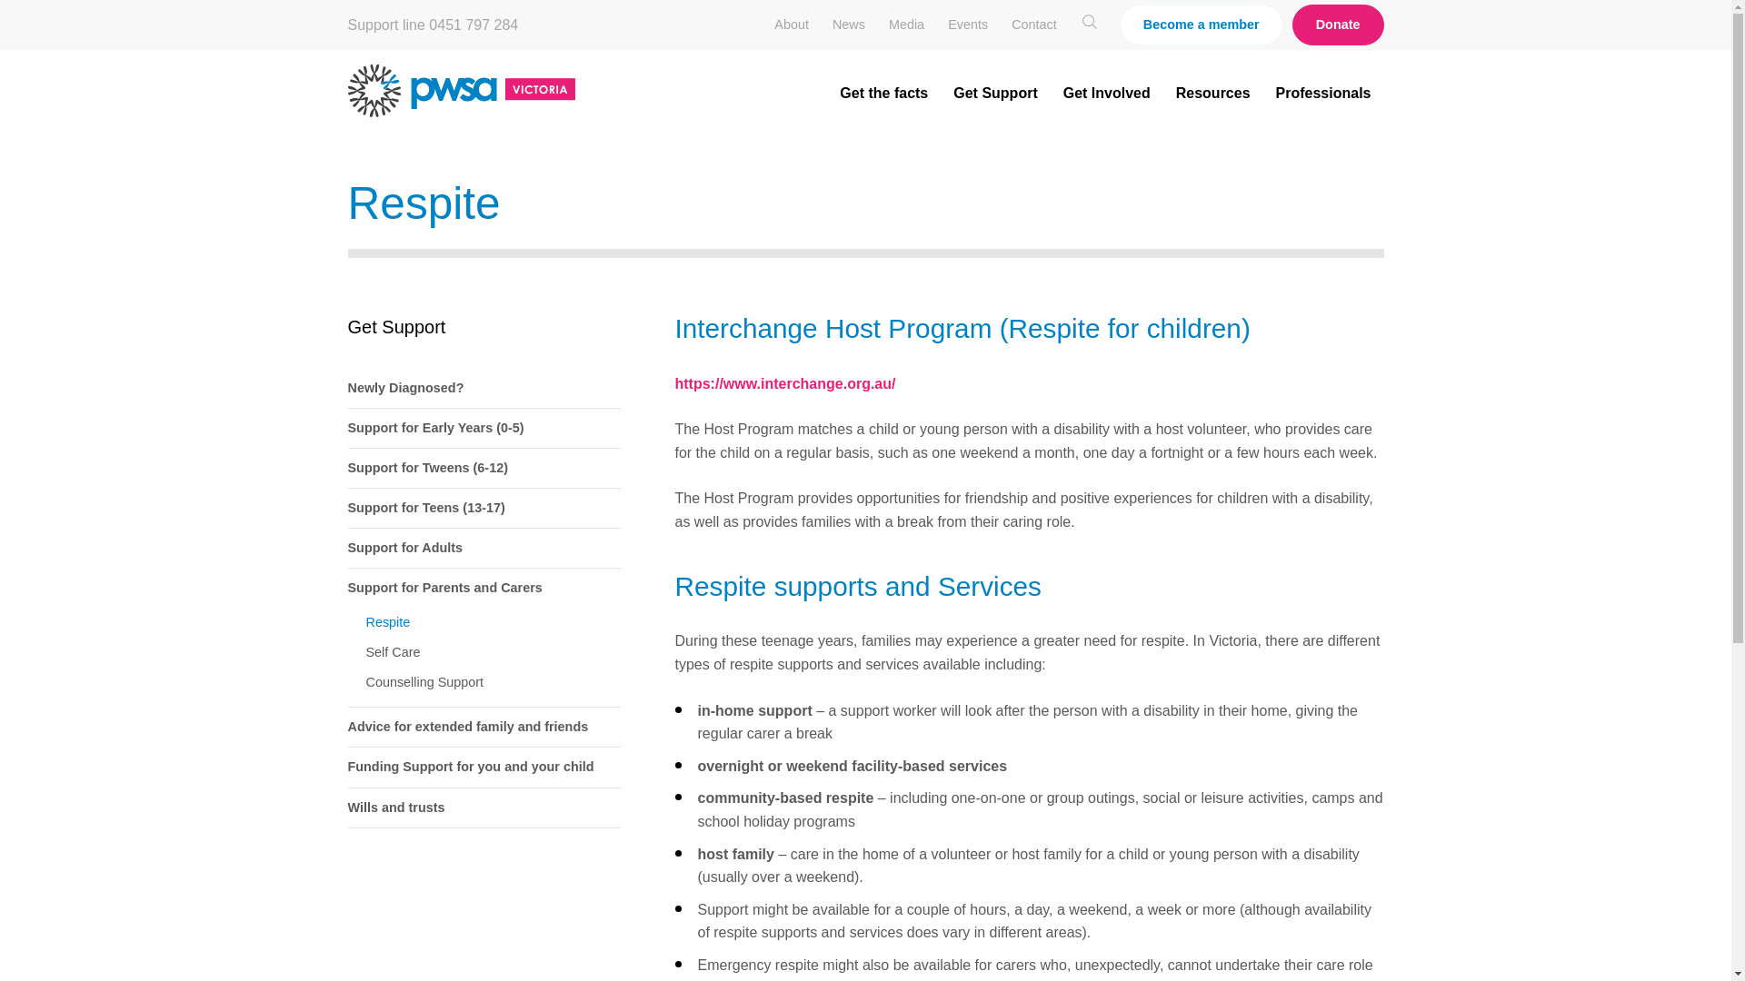  I want to click on Get the facts, so click(883, 93).